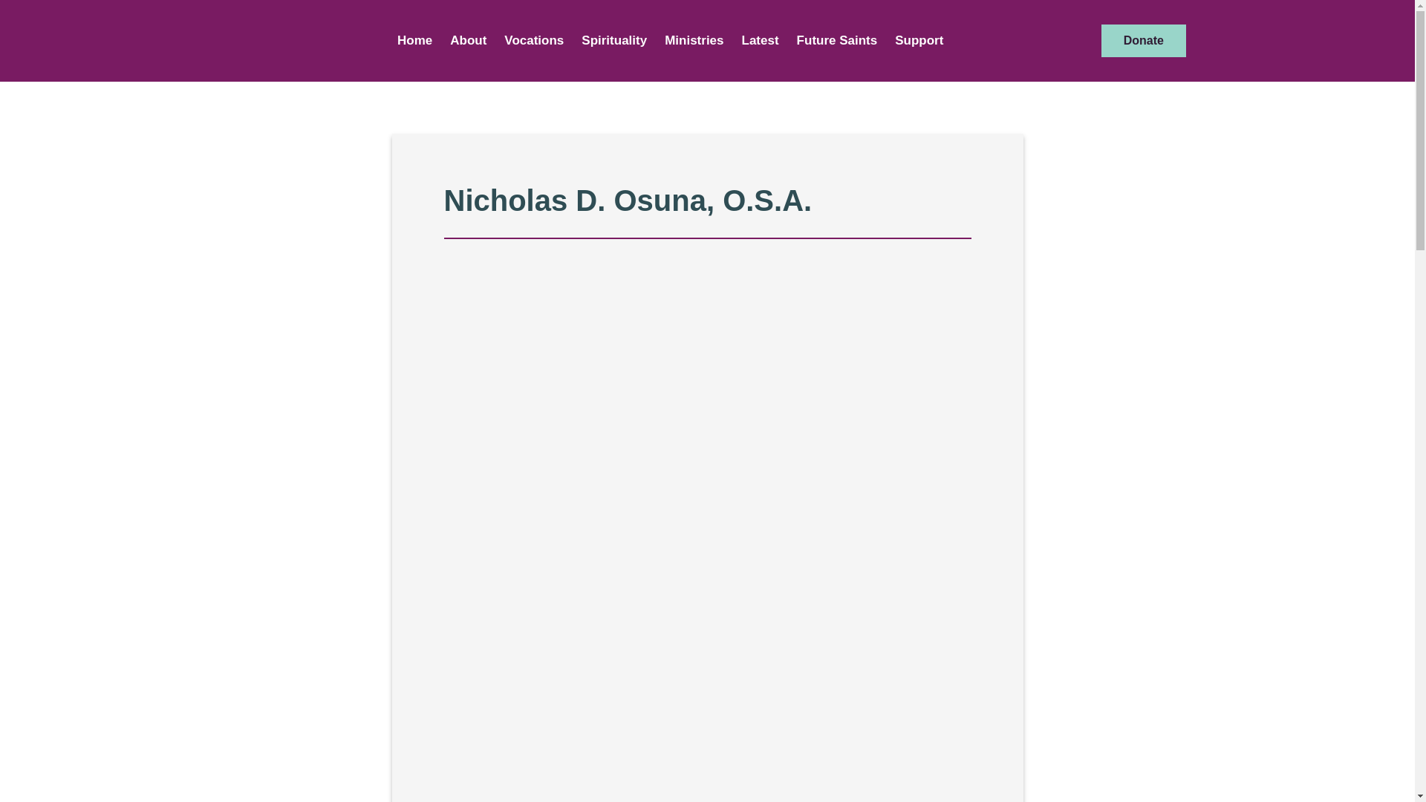  Describe the element at coordinates (533, 40) in the screenshot. I see `Vocations` at that location.